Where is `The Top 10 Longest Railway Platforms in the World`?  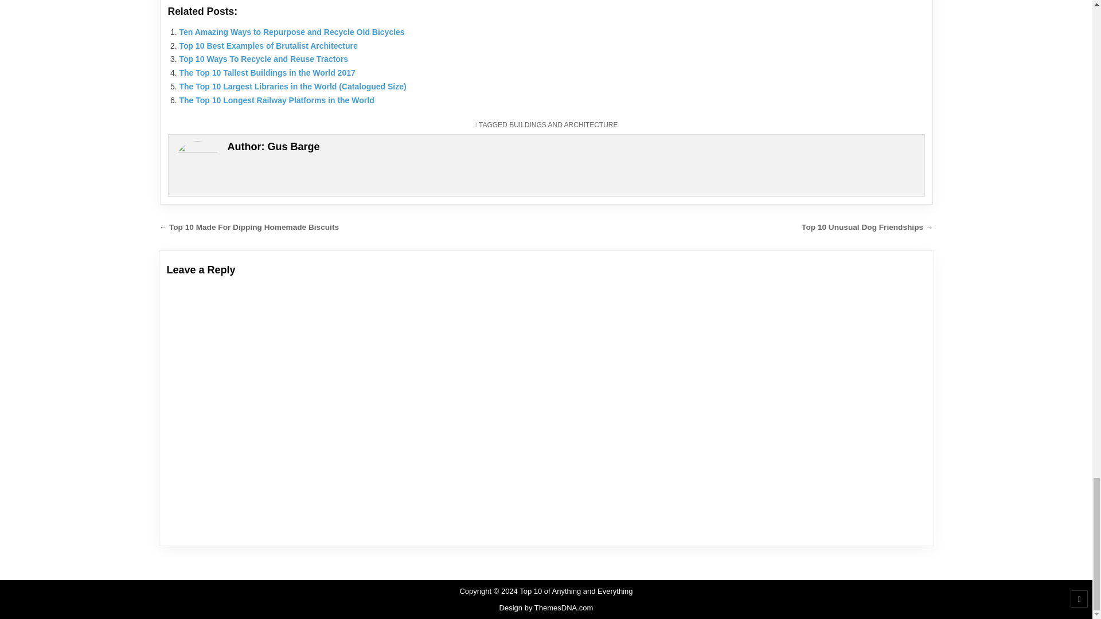 The Top 10 Longest Railway Platforms in the World is located at coordinates (276, 100).